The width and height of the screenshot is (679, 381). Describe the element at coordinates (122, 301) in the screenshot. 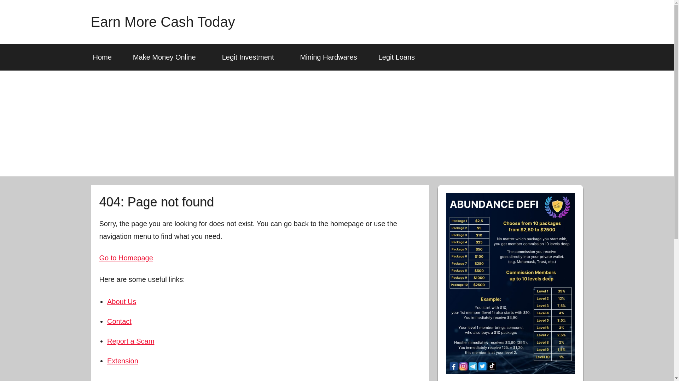

I see `About Us` at that location.